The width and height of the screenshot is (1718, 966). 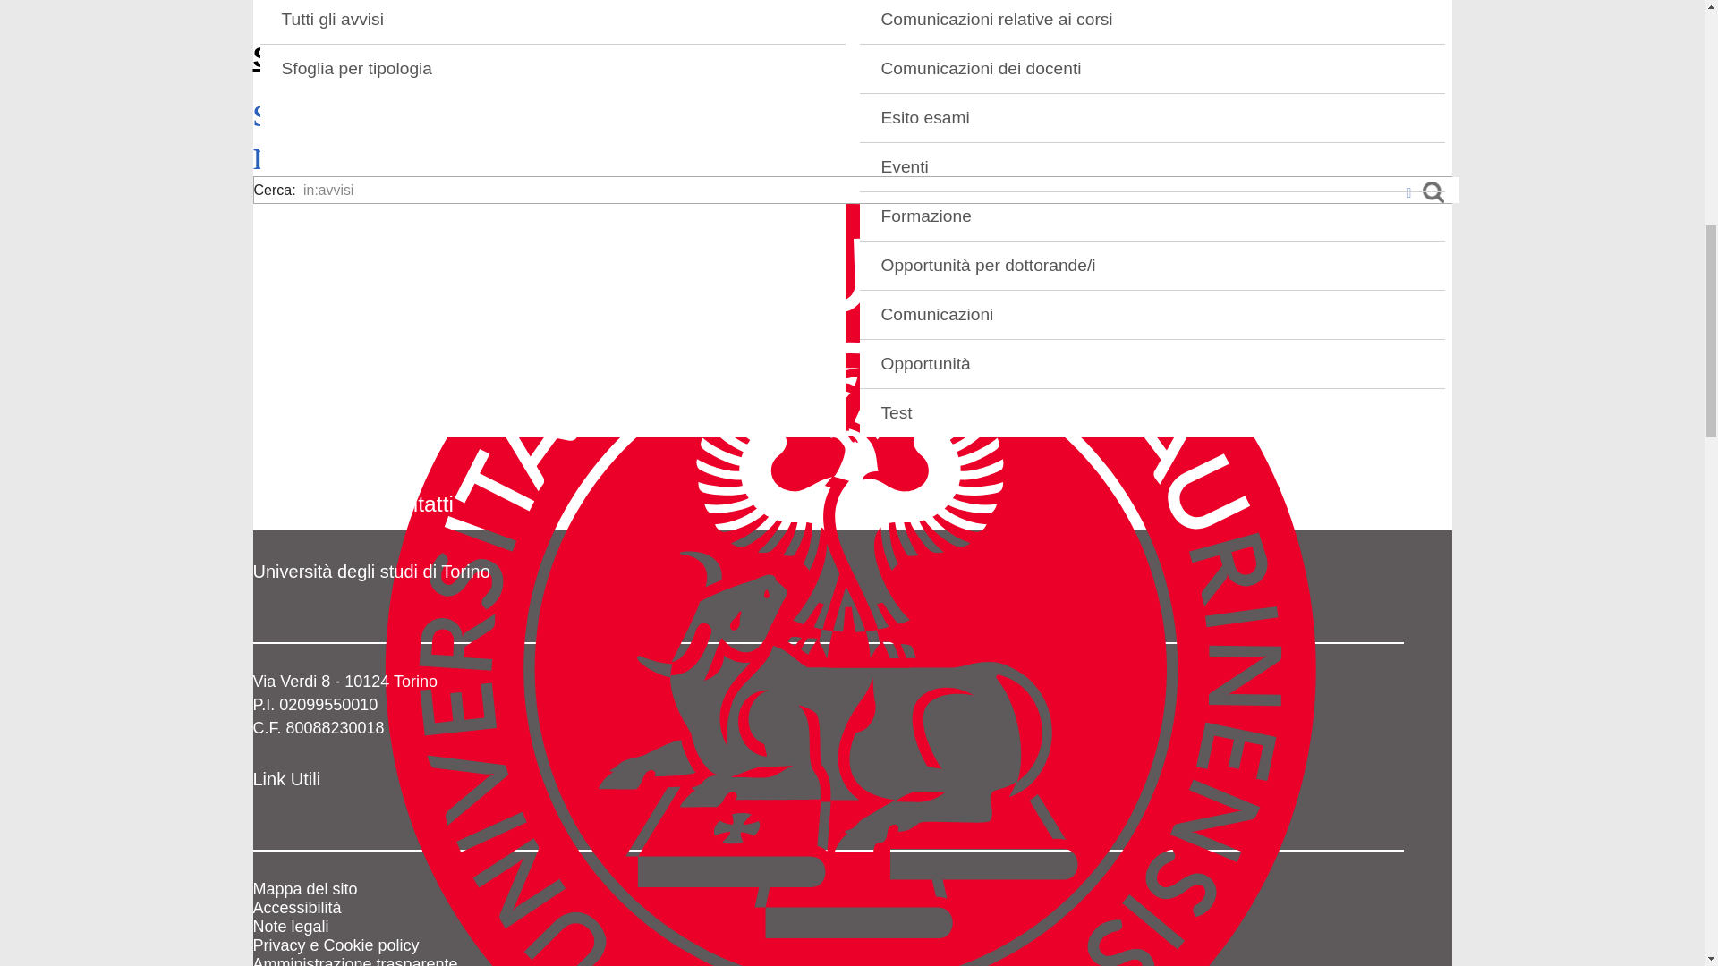 What do you see at coordinates (385, 57) in the screenshot?
I see `Home page` at bounding box center [385, 57].